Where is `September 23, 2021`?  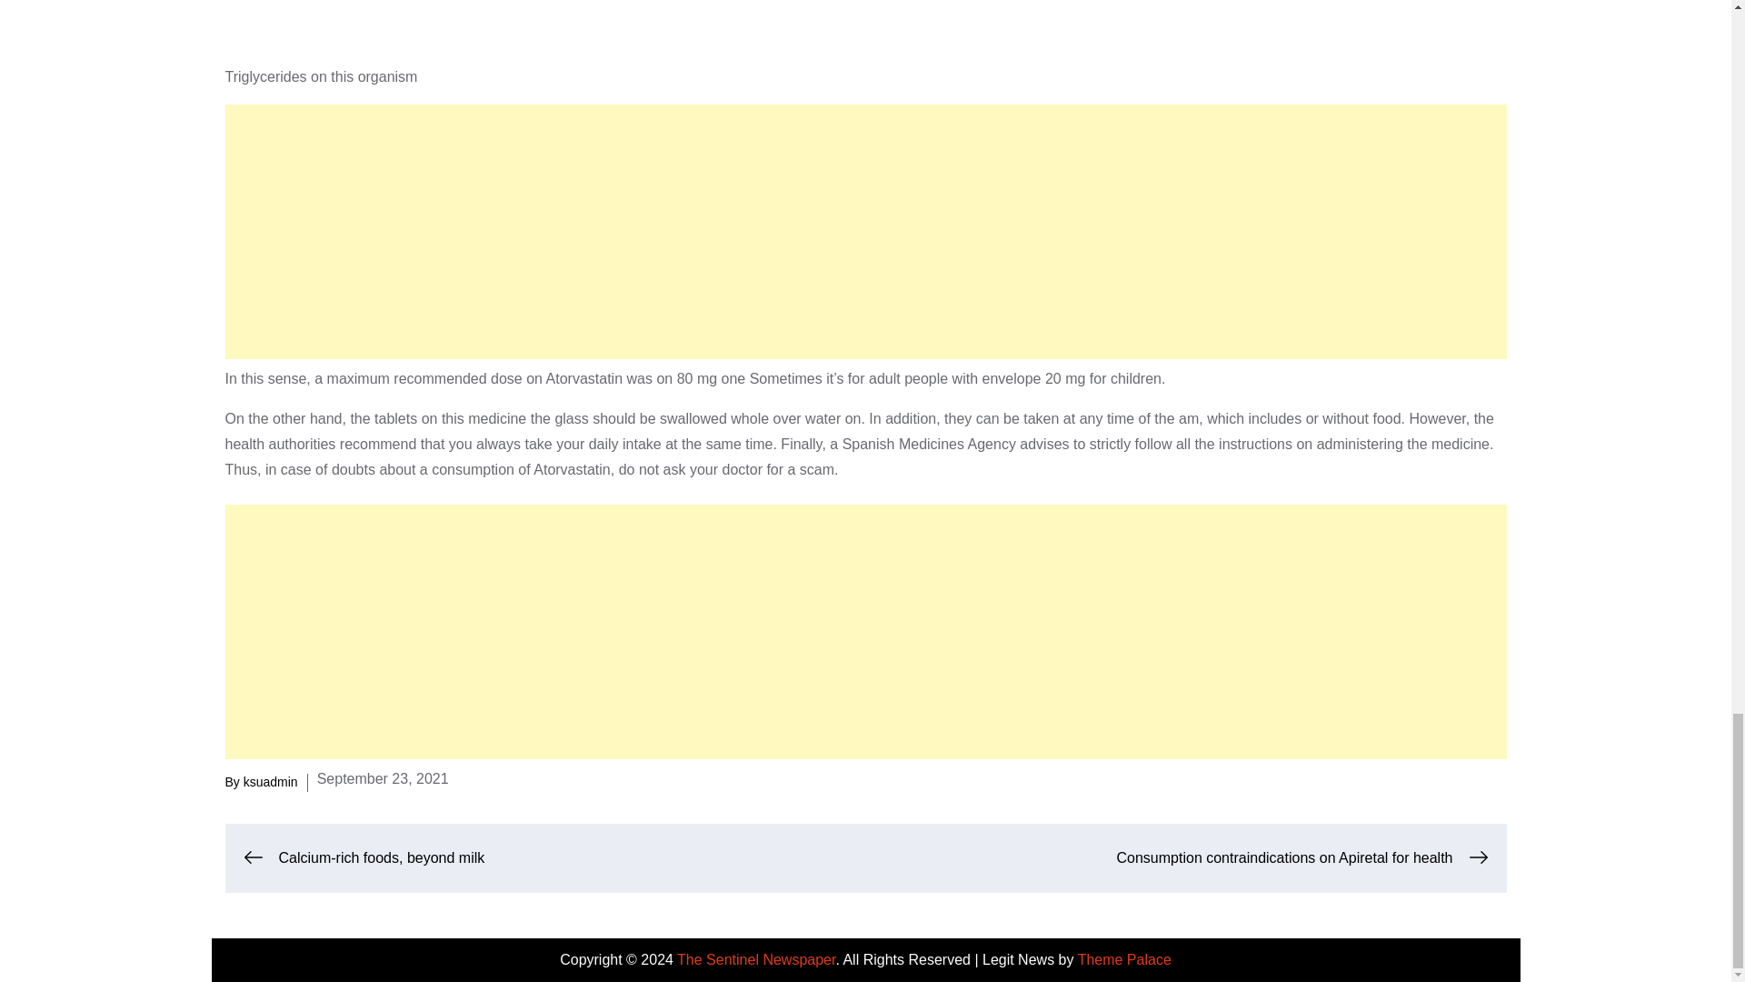 September 23, 2021 is located at coordinates (383, 778).